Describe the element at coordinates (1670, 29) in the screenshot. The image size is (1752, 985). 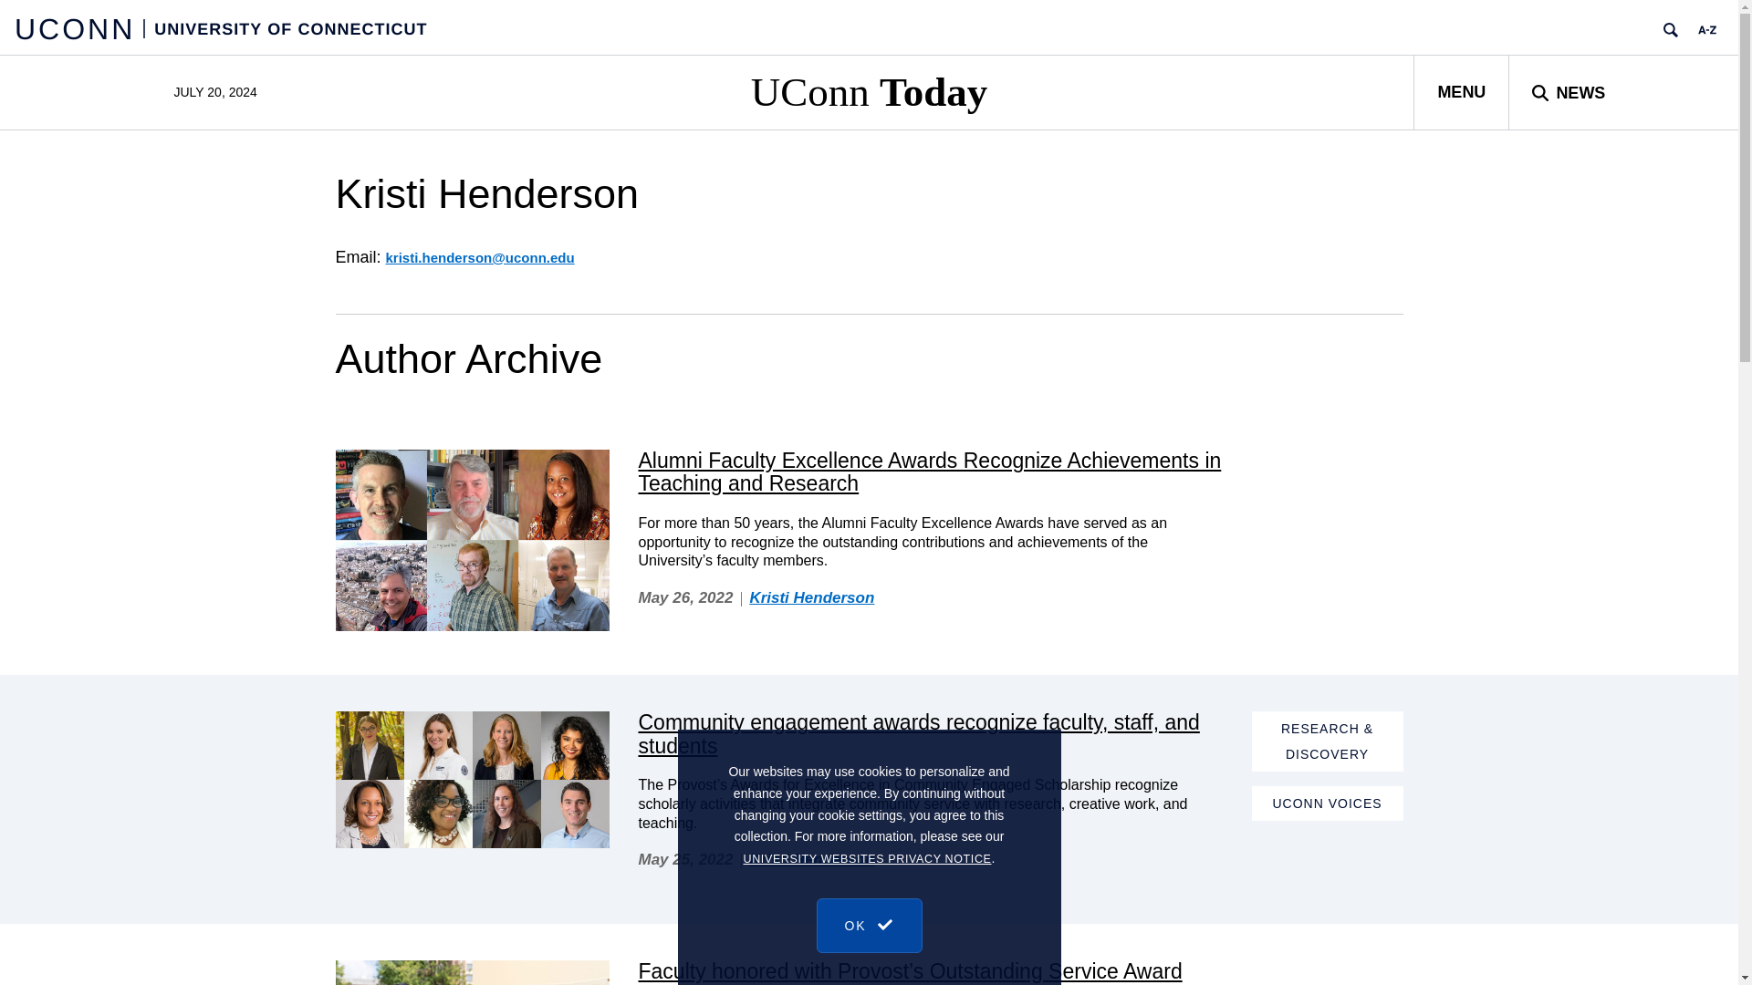
I see `Search UConn` at that location.